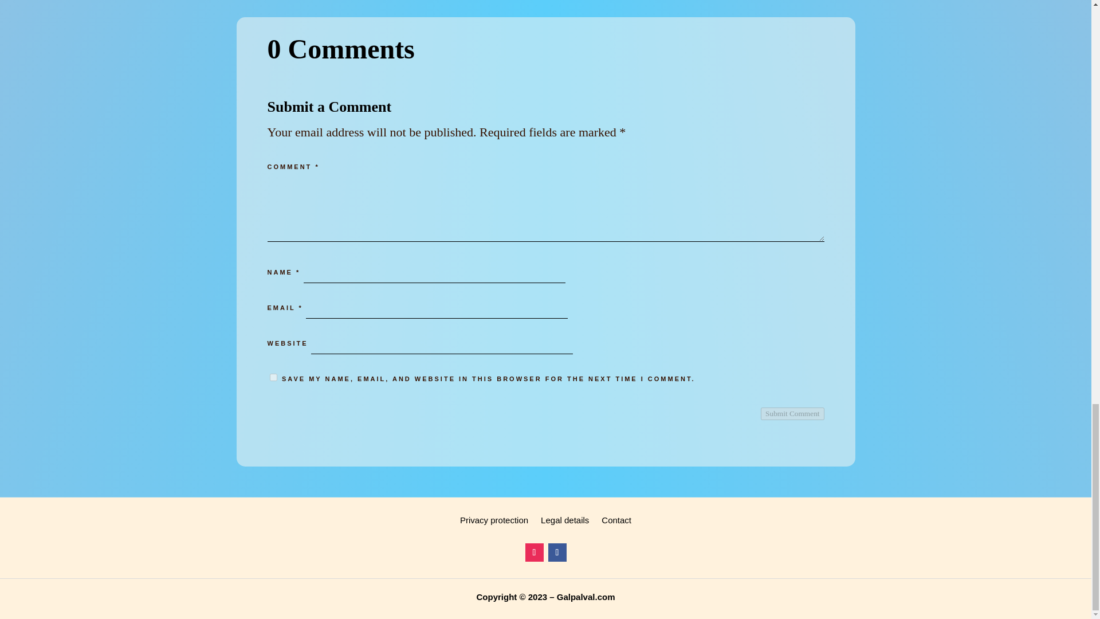 The image size is (1100, 619). Describe the element at coordinates (557, 553) in the screenshot. I see `Follow on Facebook` at that location.